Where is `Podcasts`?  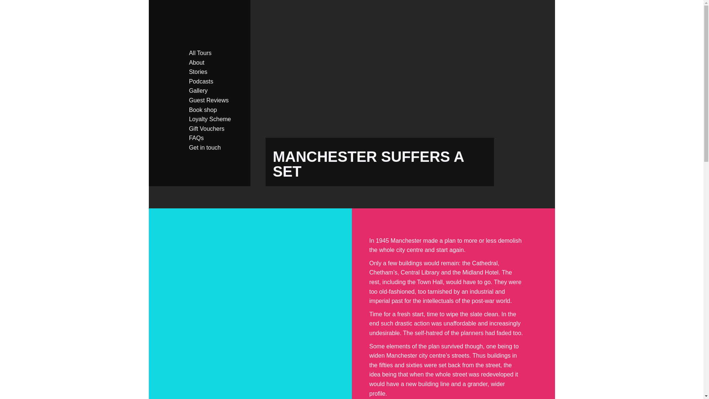
Podcasts is located at coordinates (216, 82).